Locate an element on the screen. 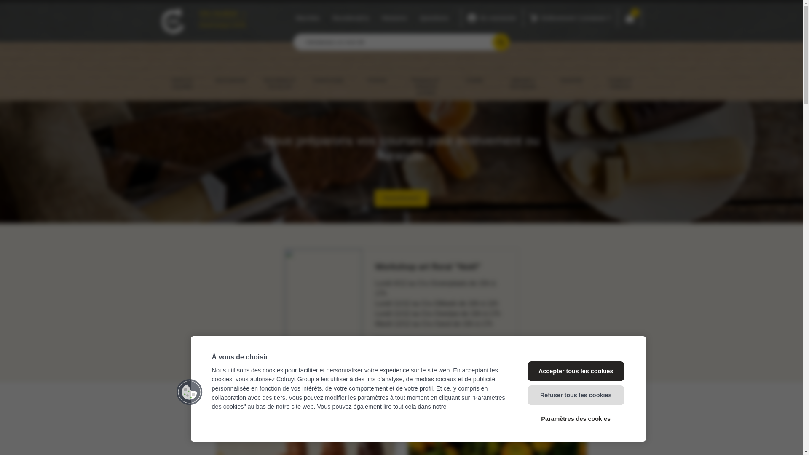 This screenshot has height=455, width=809. BOISSONS is located at coordinates (571, 71).